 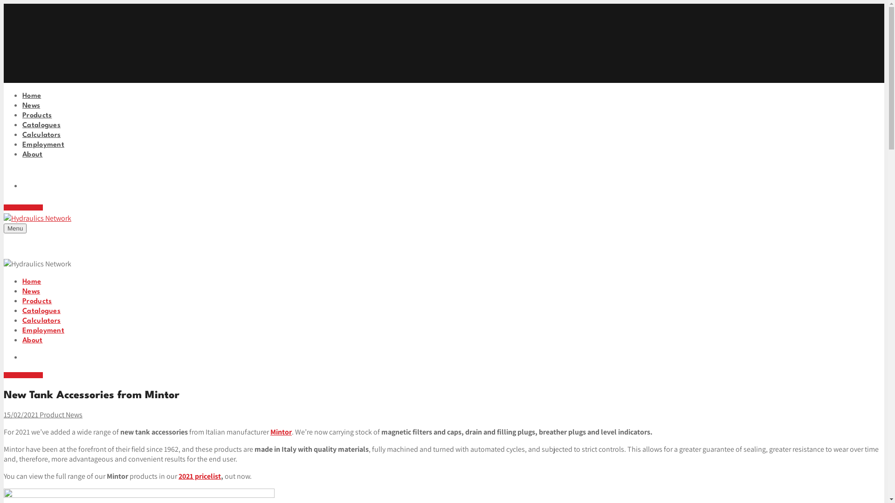 What do you see at coordinates (31, 292) in the screenshot?
I see `News` at bounding box center [31, 292].